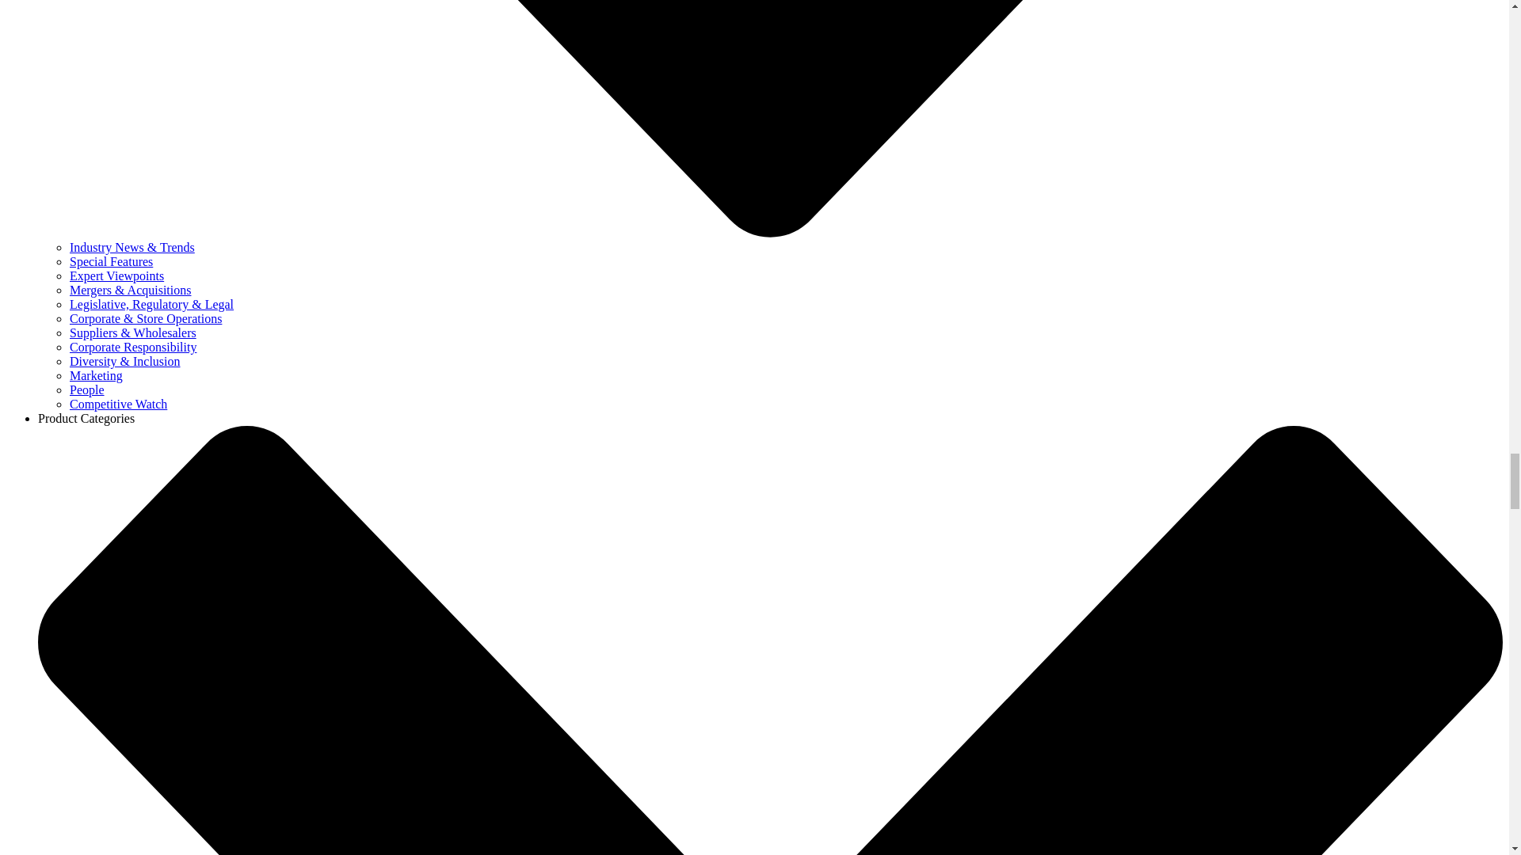 The width and height of the screenshot is (1521, 855). I want to click on Corporate Responsibility, so click(133, 347).